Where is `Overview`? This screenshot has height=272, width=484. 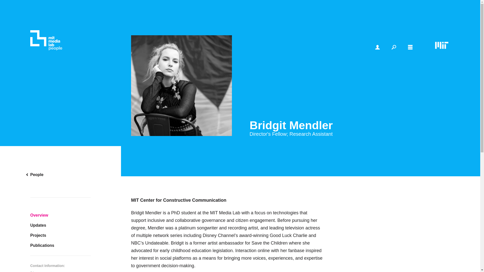 Overview is located at coordinates (60, 215).